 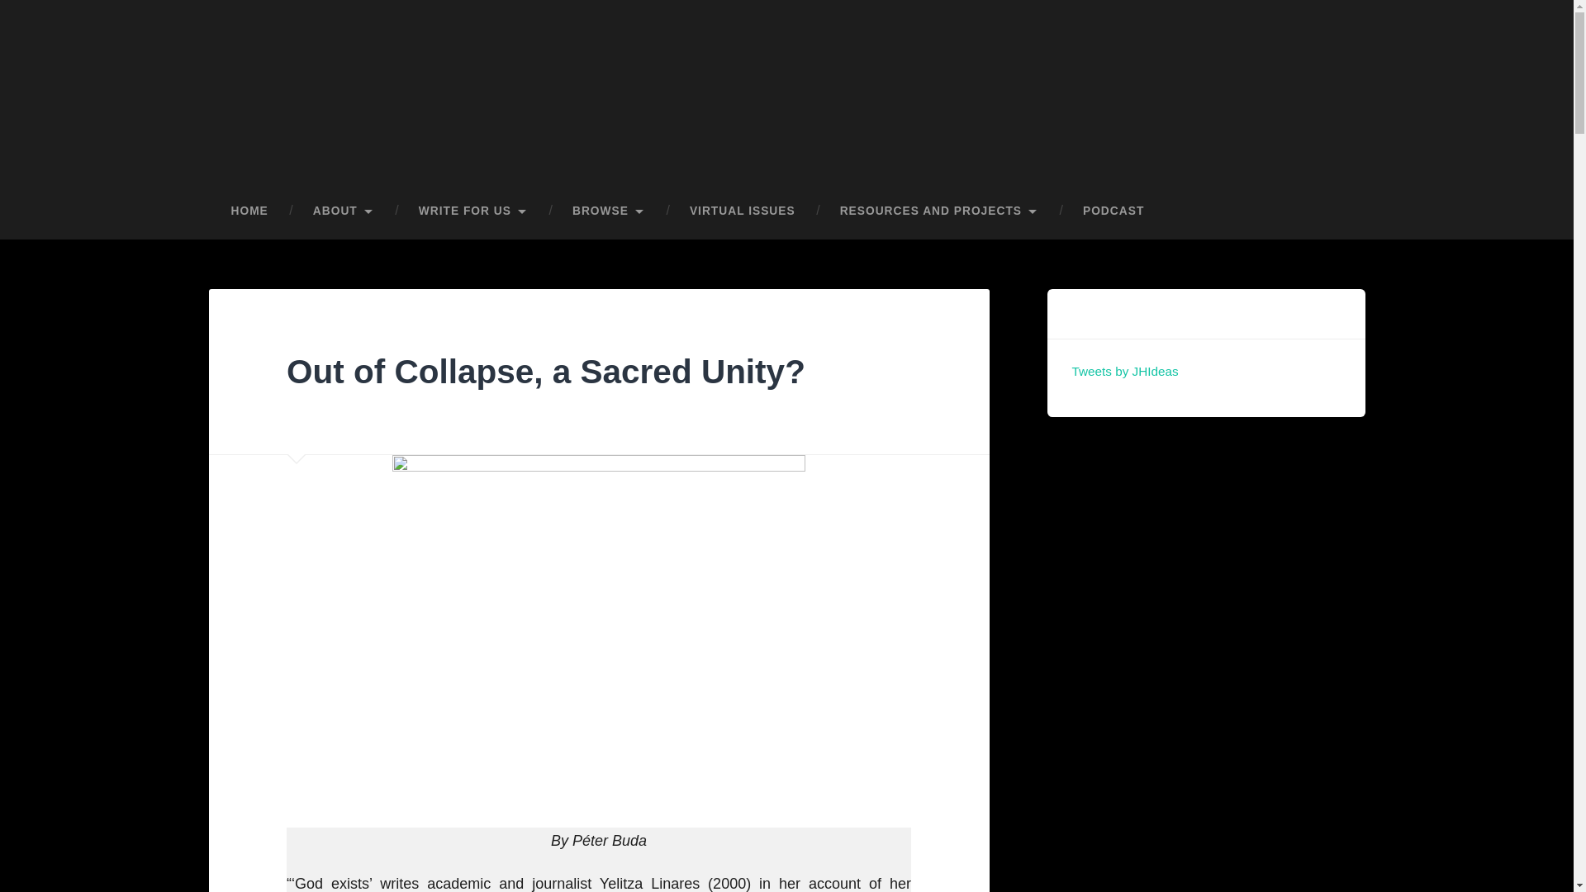 What do you see at coordinates (1114, 211) in the screenshot?
I see `PODCAST` at bounding box center [1114, 211].